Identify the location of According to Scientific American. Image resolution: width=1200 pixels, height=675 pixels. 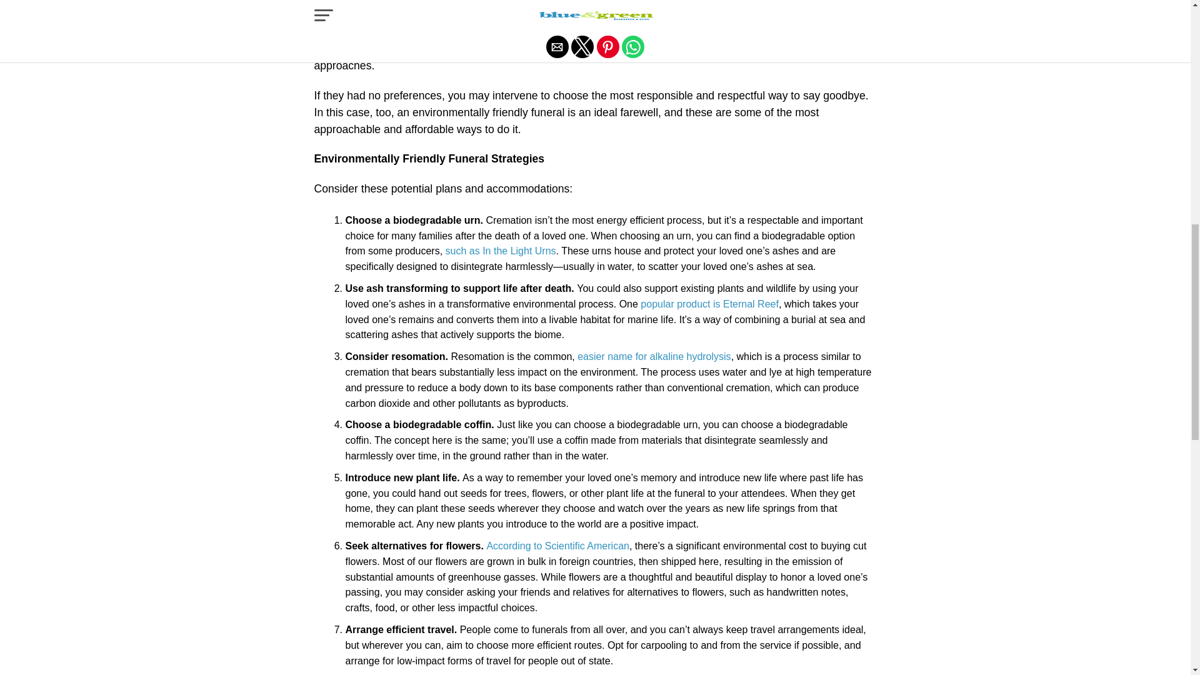
(557, 546).